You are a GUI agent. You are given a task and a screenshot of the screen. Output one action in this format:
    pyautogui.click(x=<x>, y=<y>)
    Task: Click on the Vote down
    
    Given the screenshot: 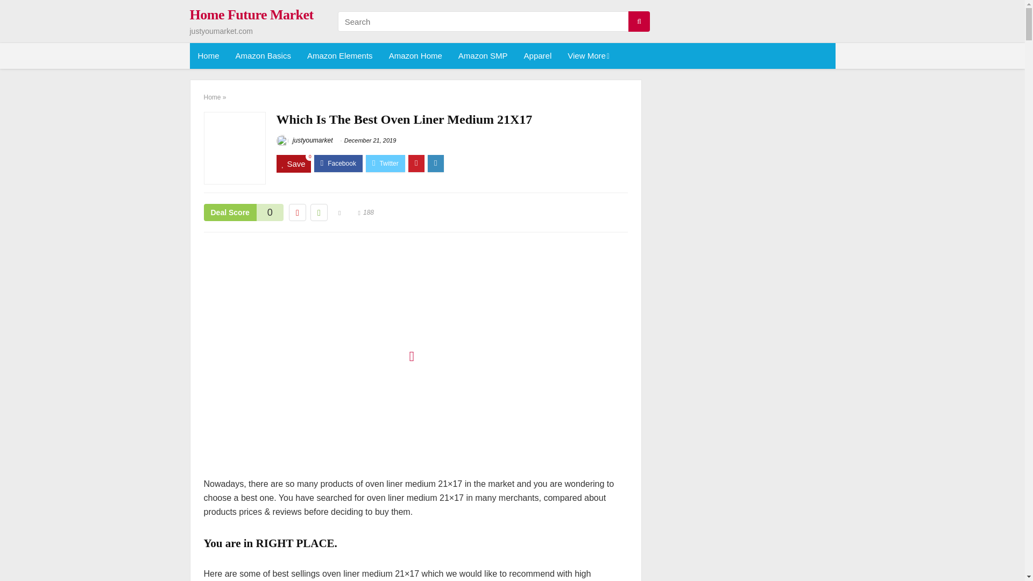 What is the action you would take?
    pyautogui.click(x=297, y=212)
    